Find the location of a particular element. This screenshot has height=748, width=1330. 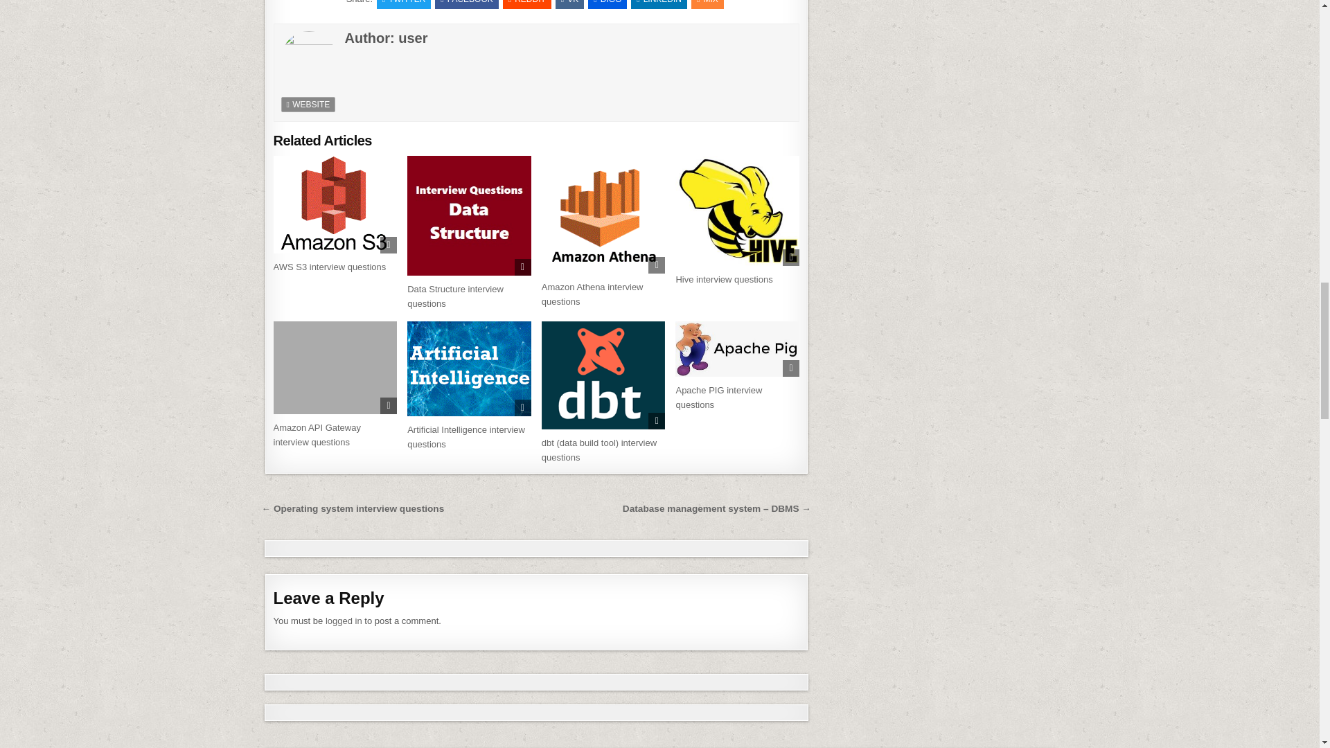

DIGG is located at coordinates (607, 4).